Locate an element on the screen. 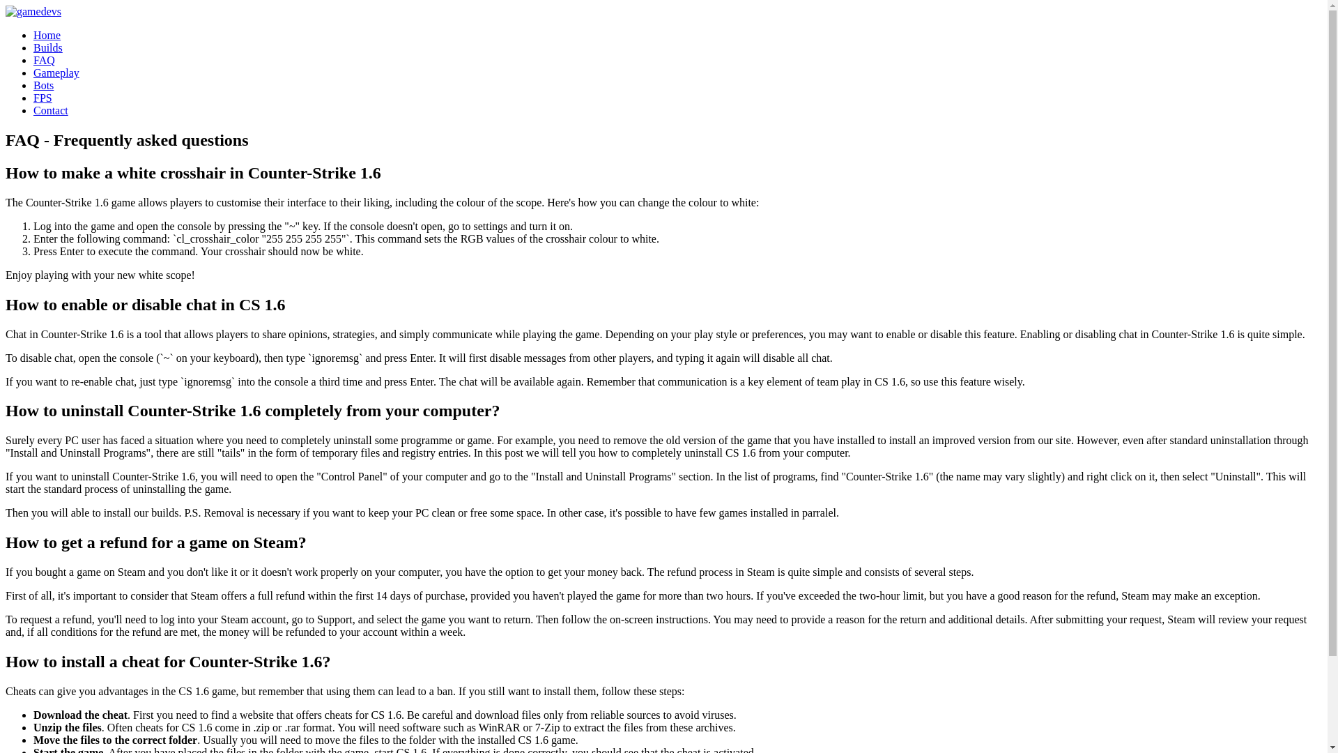  Bots is located at coordinates (43, 85).